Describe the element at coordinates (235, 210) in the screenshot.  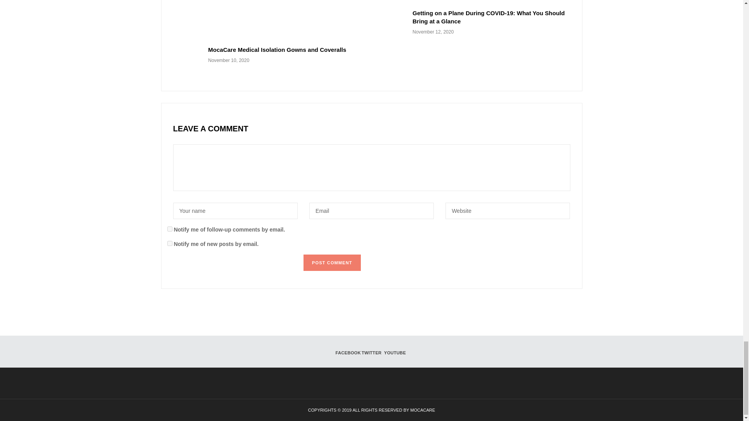
I see `Your name` at that location.